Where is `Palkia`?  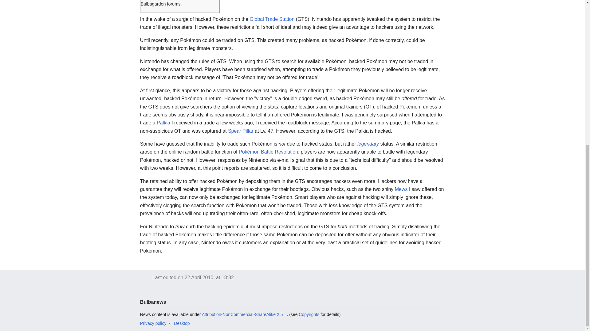
Palkia is located at coordinates (163, 123).